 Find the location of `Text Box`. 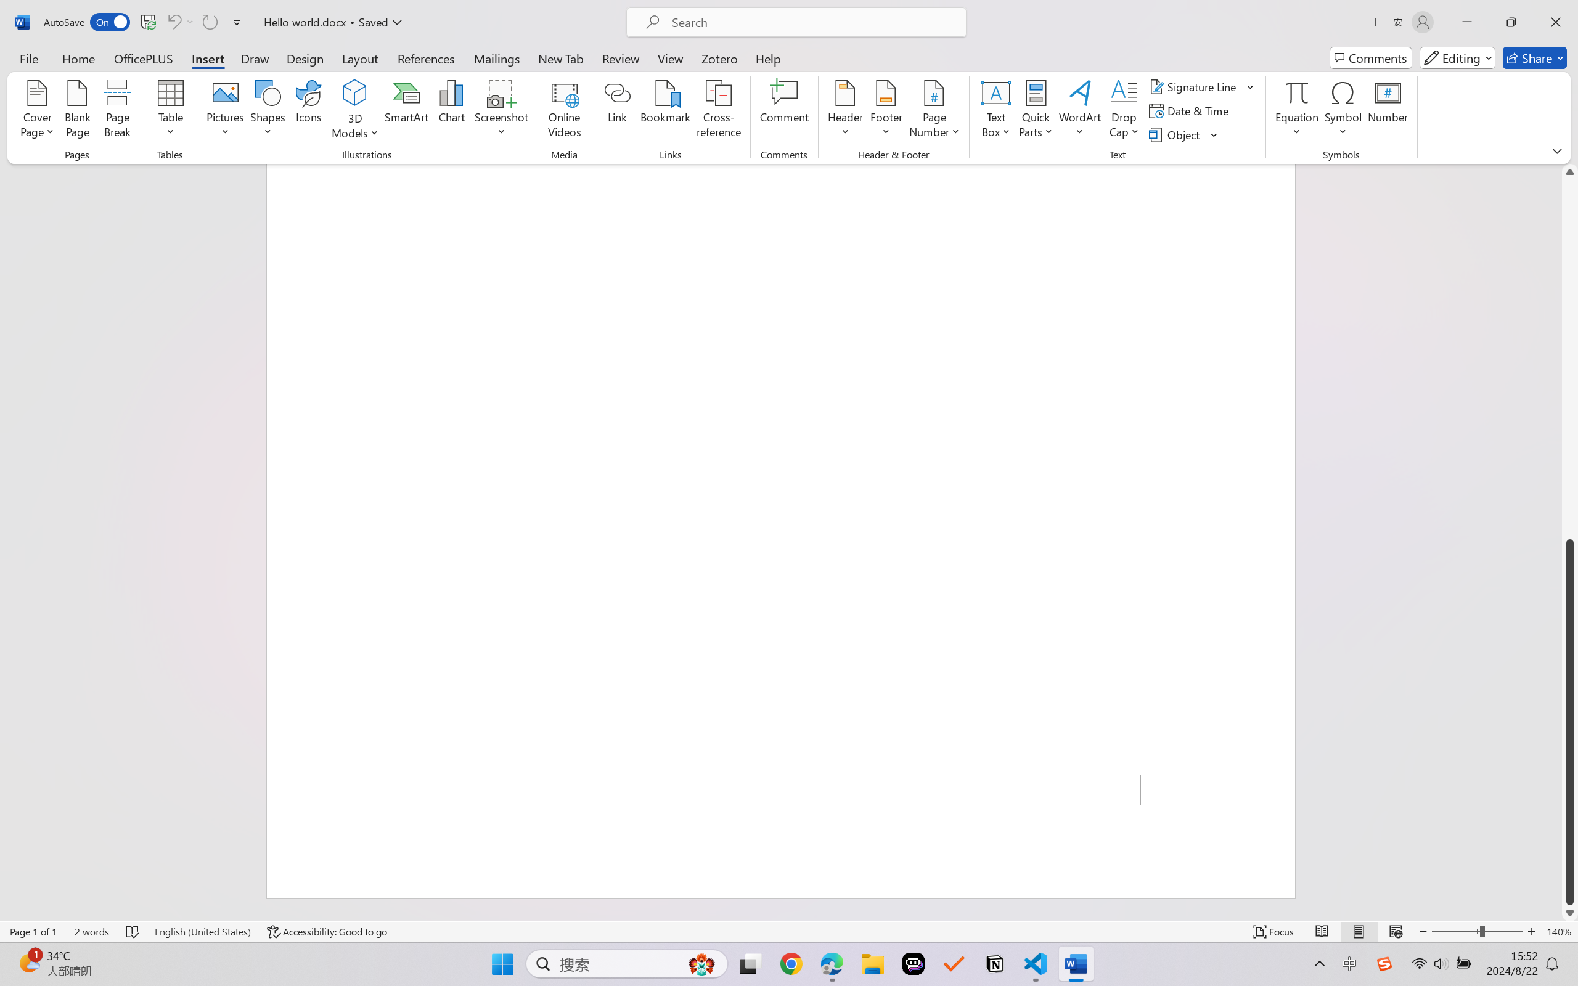

Text Box is located at coordinates (995, 111).